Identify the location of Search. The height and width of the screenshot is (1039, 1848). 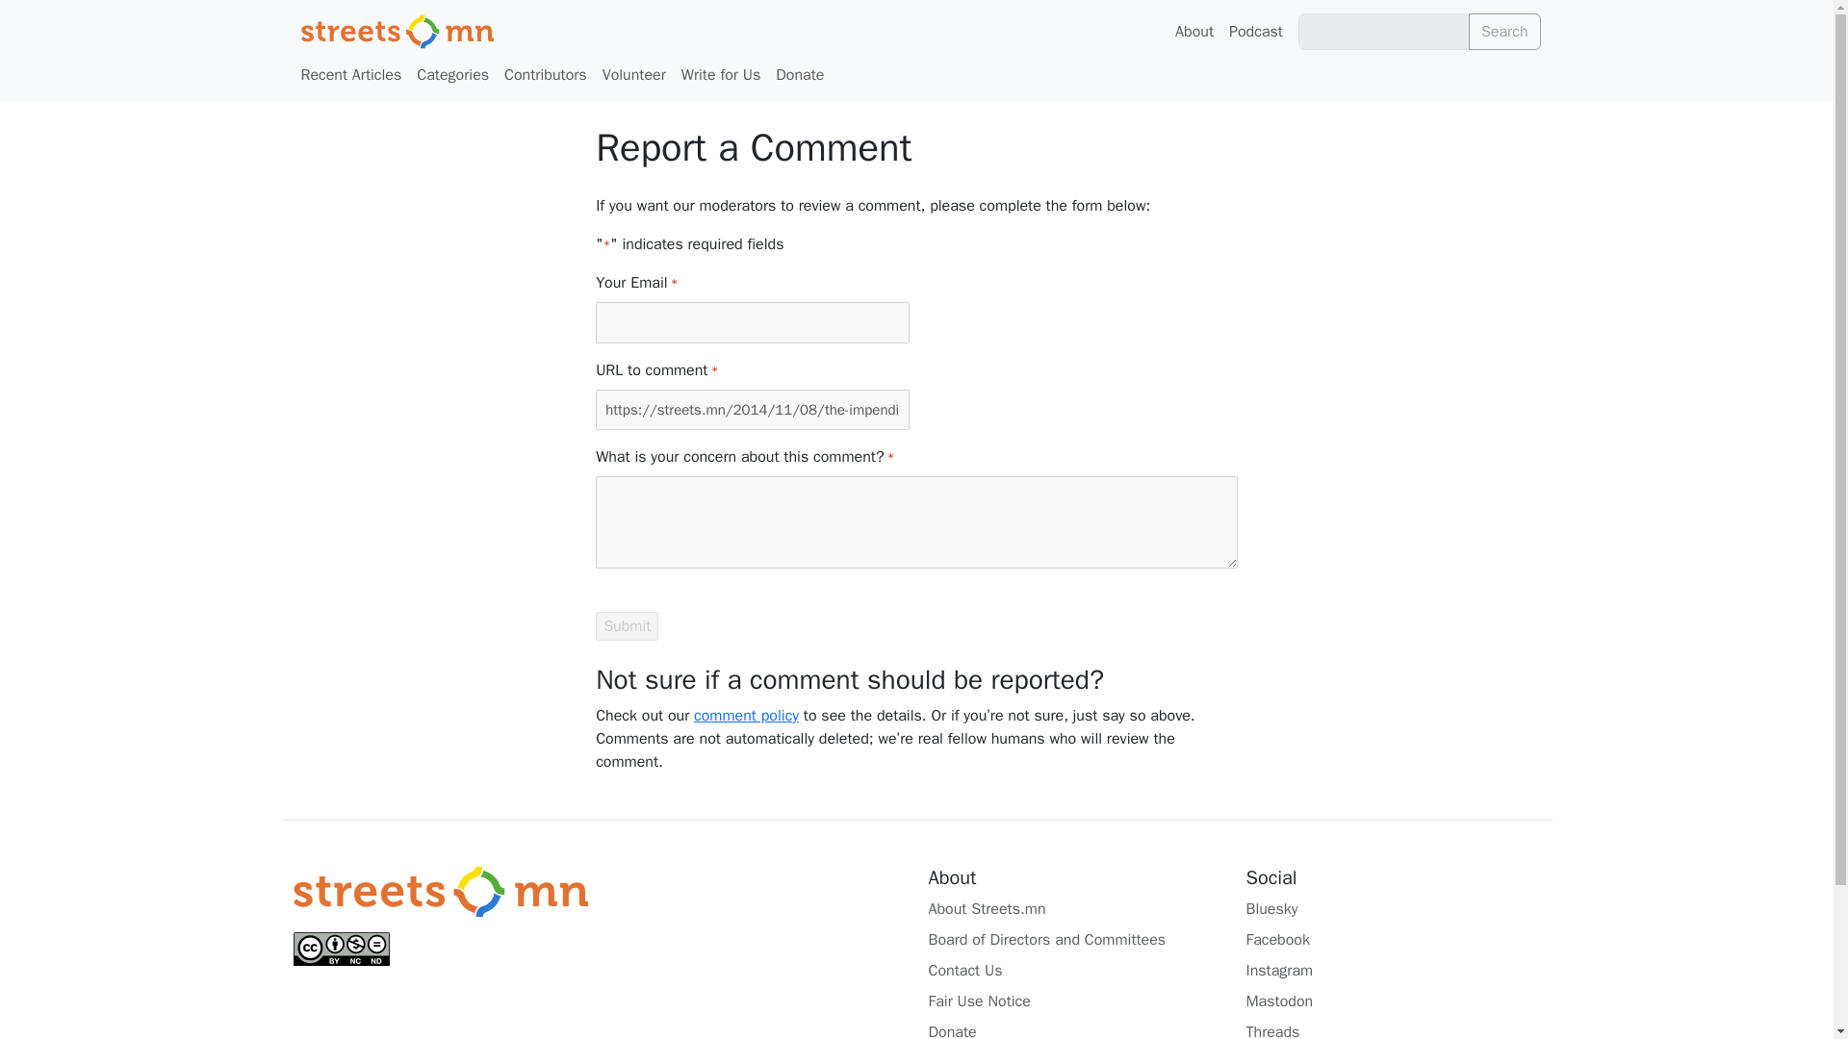
(1505, 31).